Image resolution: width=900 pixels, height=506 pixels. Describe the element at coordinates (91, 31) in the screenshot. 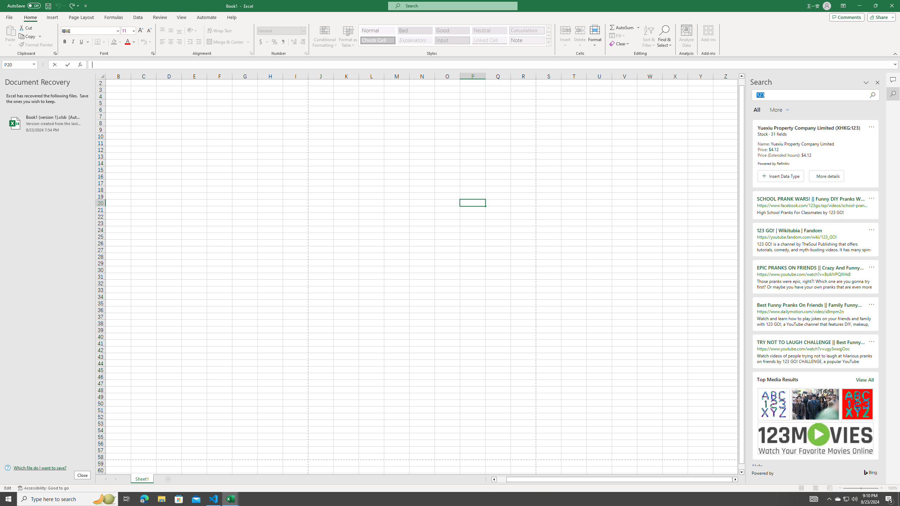

I see `Font` at that location.